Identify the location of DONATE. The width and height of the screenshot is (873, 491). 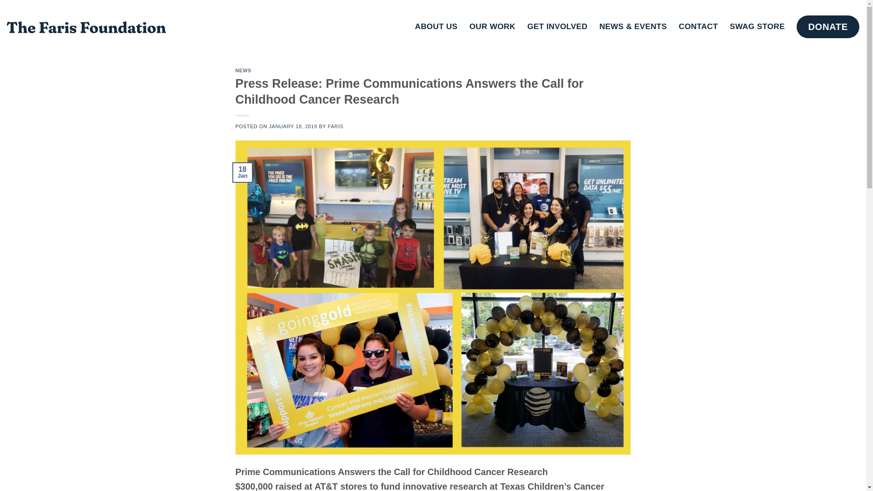
(828, 26).